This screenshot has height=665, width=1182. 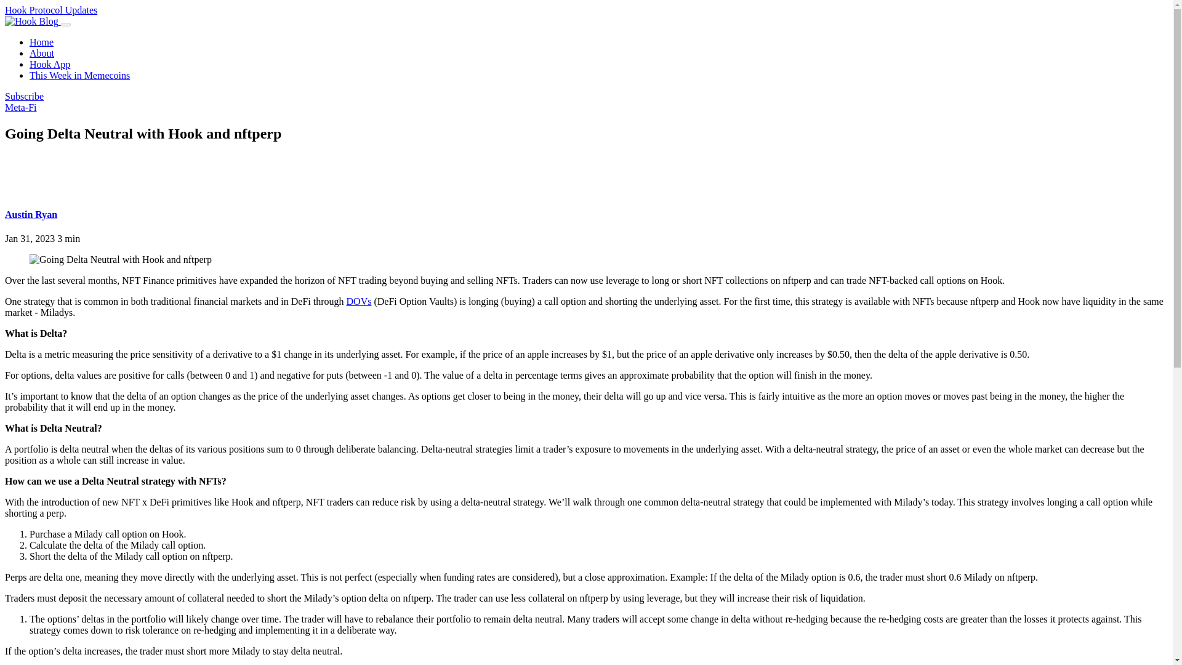 I want to click on This Week in Memecoins, so click(x=80, y=75).